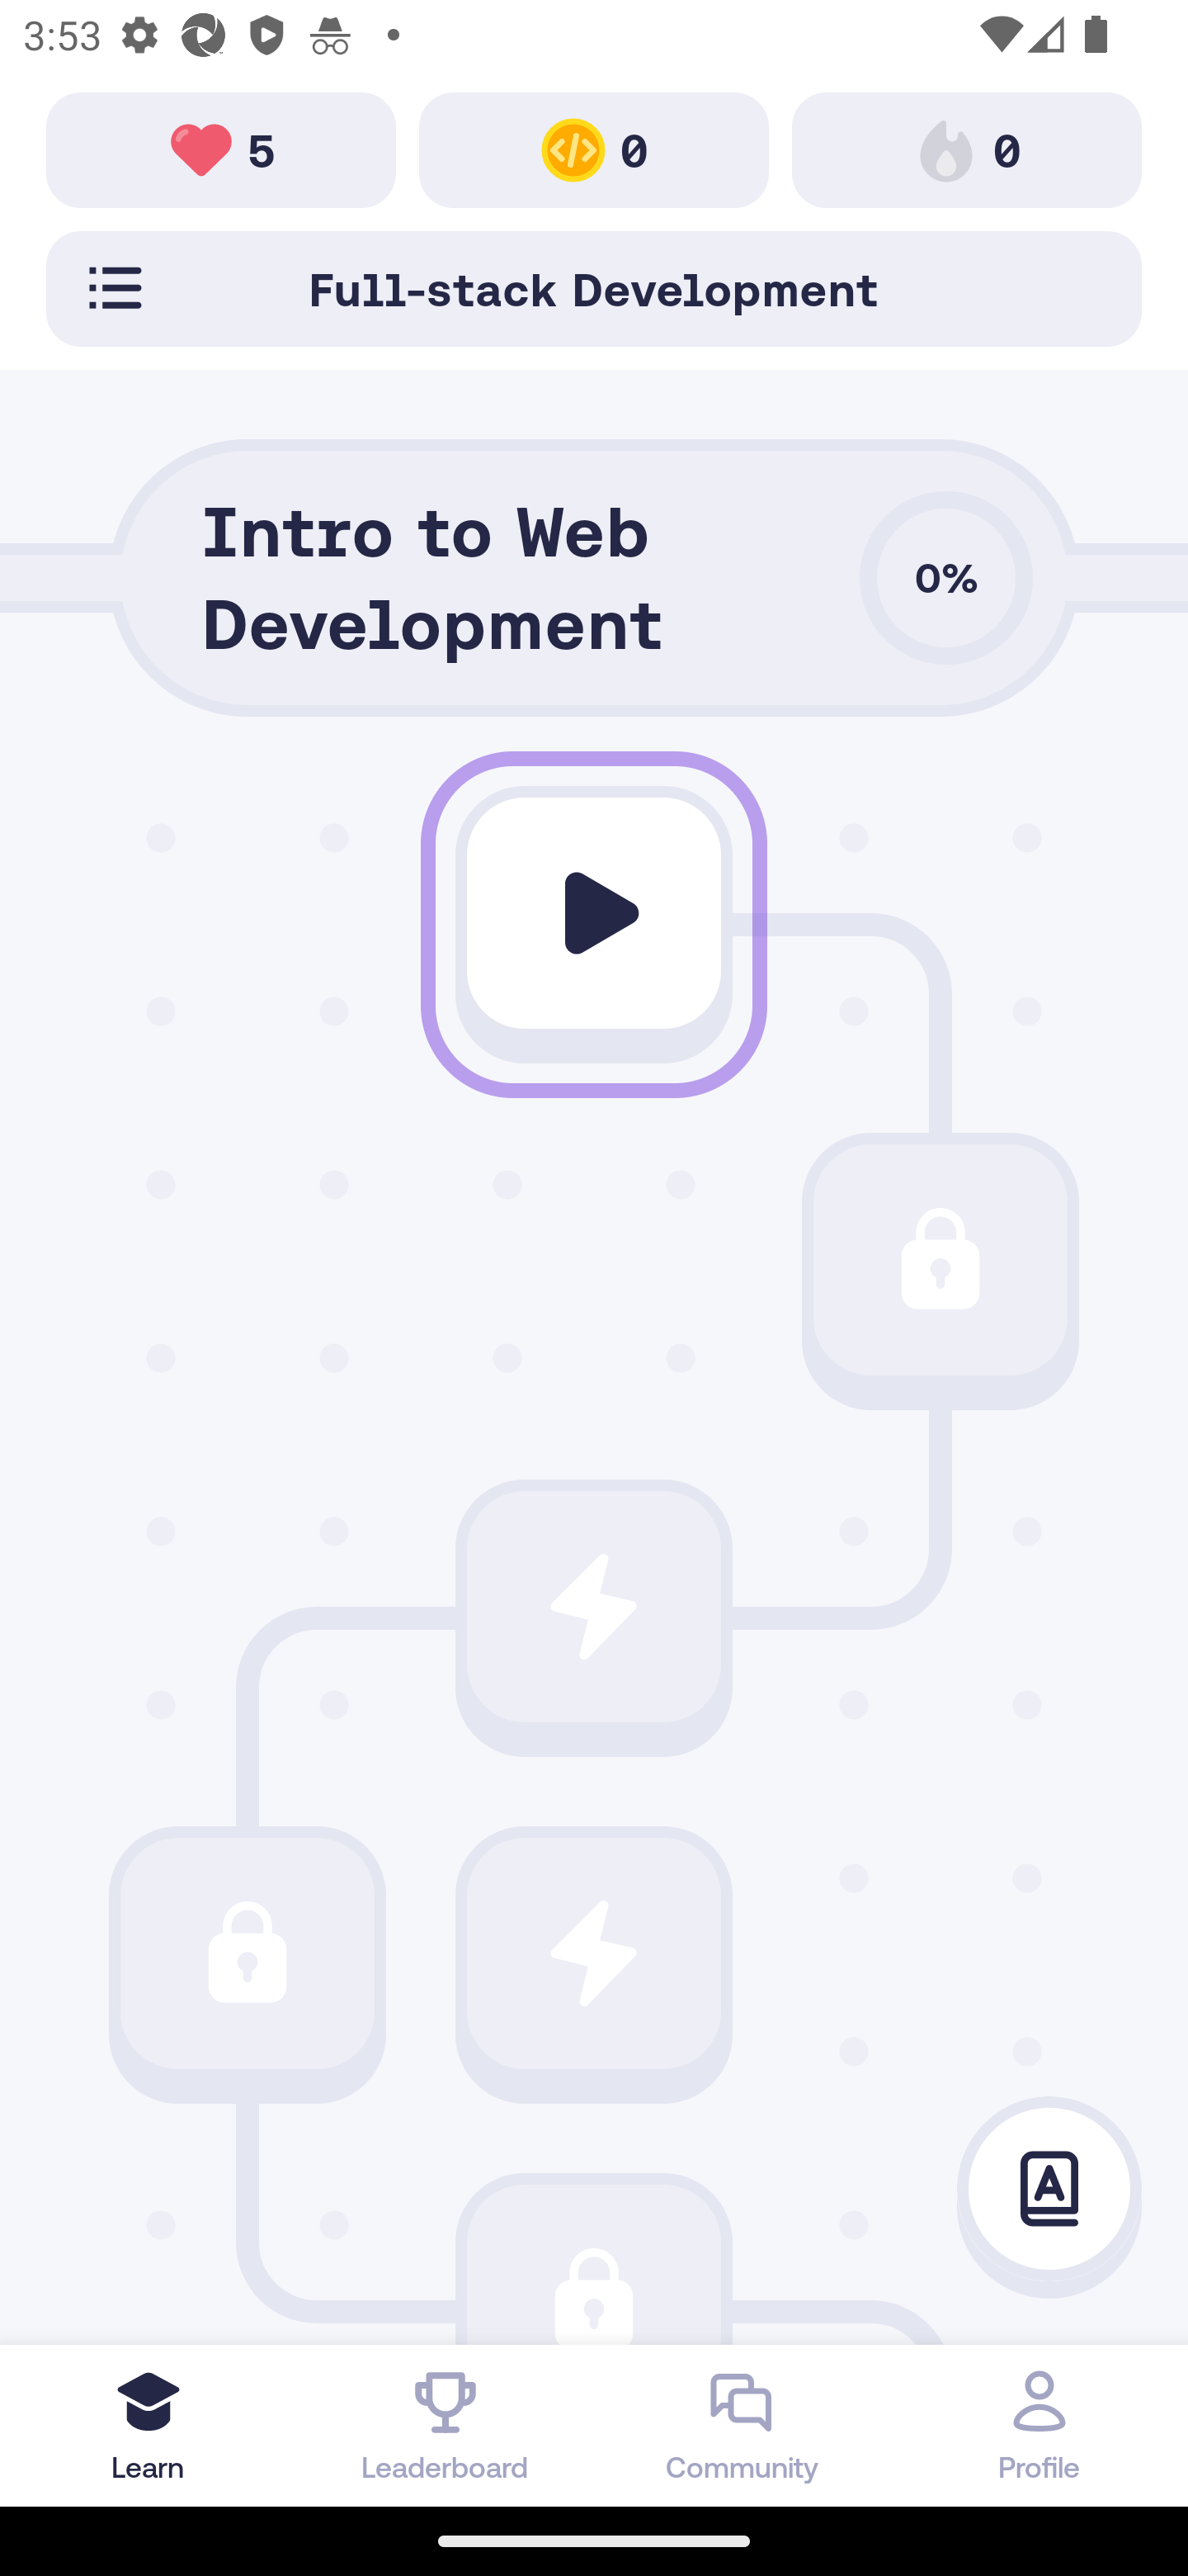 The image size is (1188, 2576). What do you see at coordinates (1039, 2425) in the screenshot?
I see `Profile` at bounding box center [1039, 2425].